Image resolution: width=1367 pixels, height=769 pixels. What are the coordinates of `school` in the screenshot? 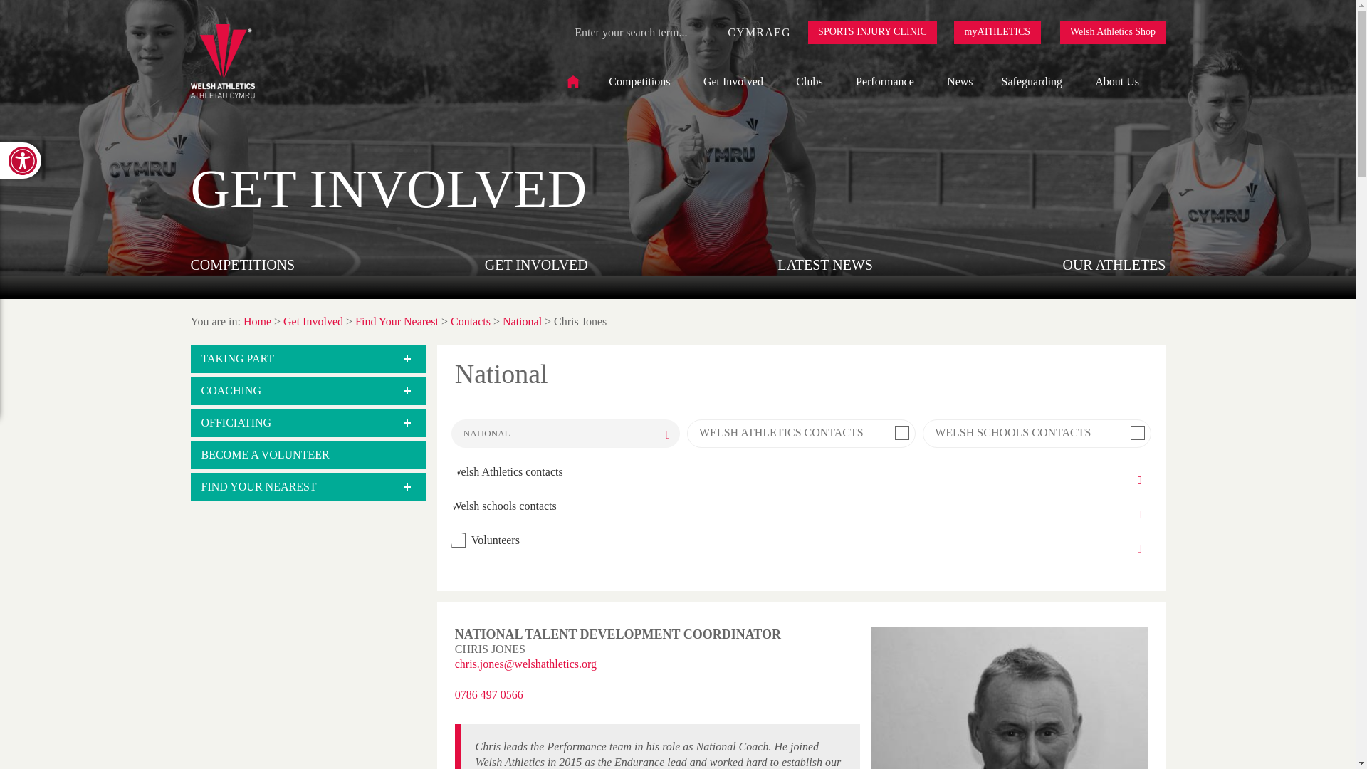 It's located at (1138, 433).